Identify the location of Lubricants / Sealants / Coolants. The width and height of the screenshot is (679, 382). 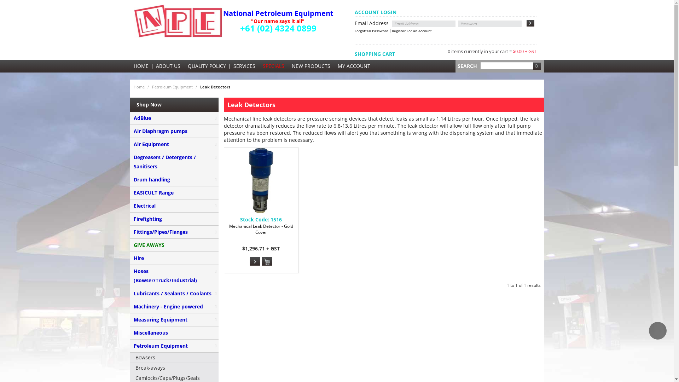
(174, 294).